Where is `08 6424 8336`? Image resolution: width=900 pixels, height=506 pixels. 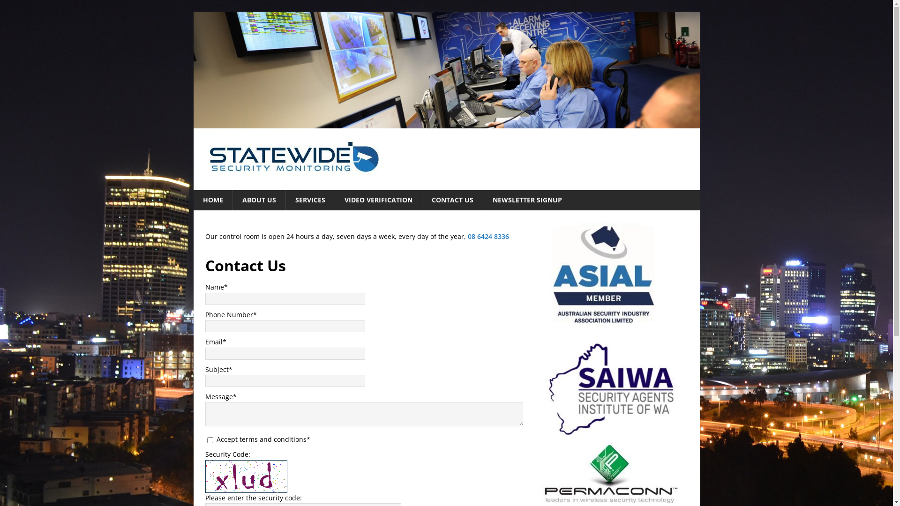 08 6424 8336 is located at coordinates (488, 236).